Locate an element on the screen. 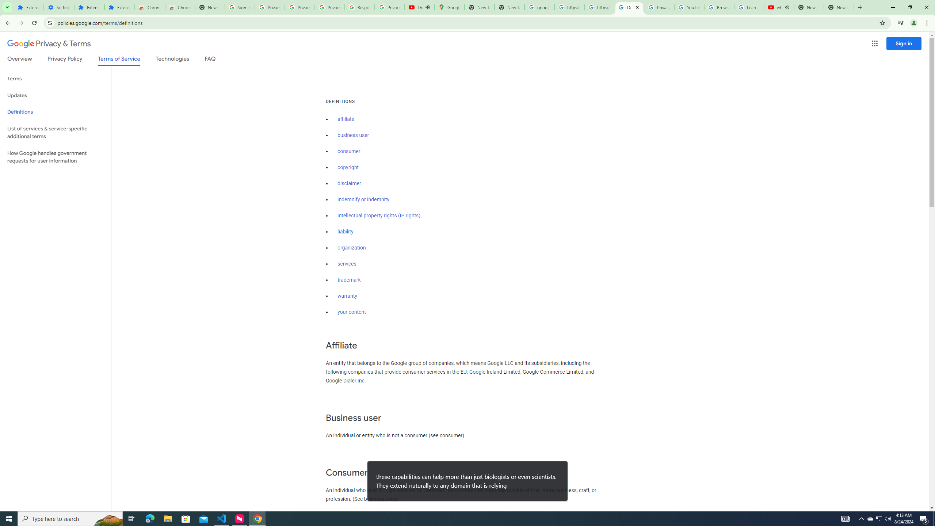 The image size is (935, 526). YouTube is located at coordinates (690, 7).